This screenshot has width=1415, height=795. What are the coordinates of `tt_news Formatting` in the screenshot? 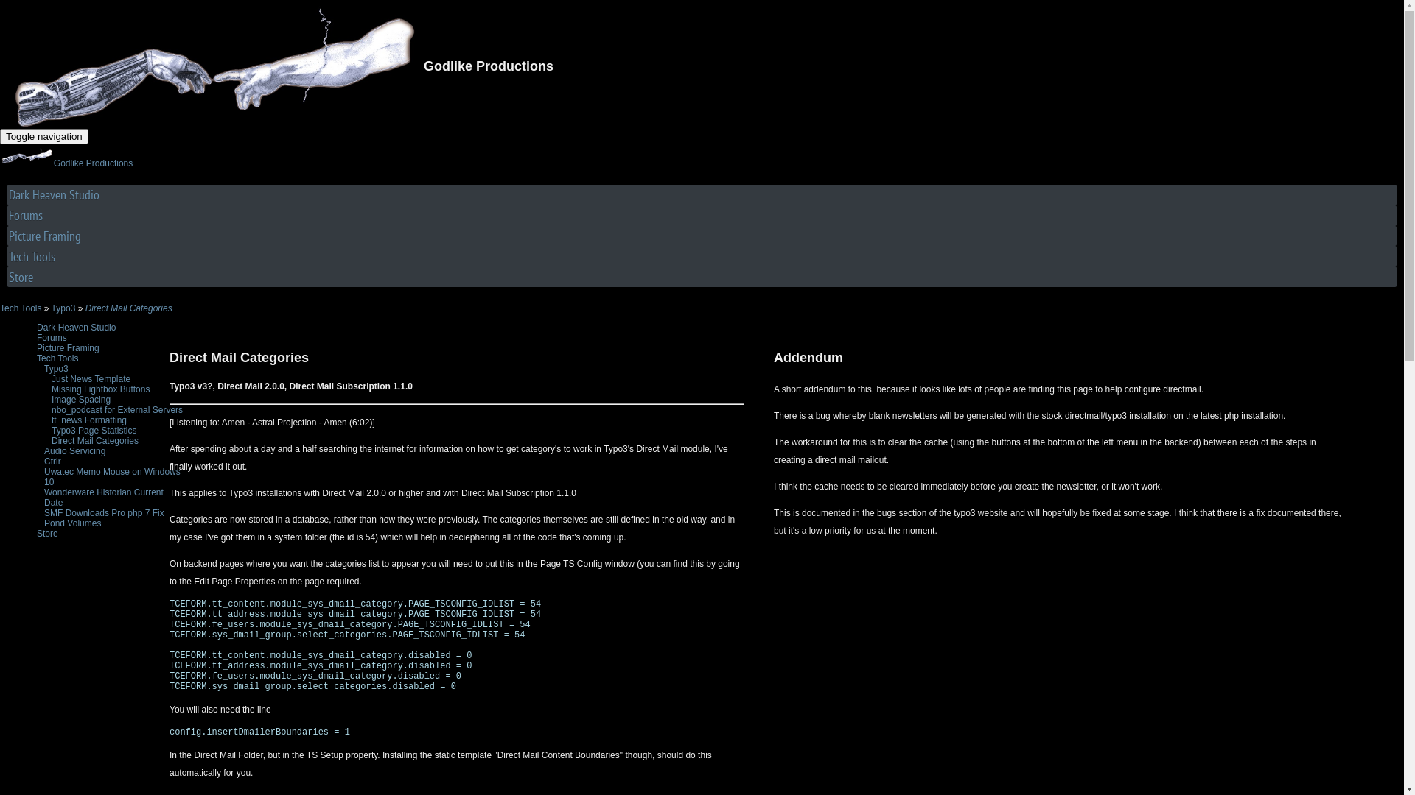 It's located at (89, 420).